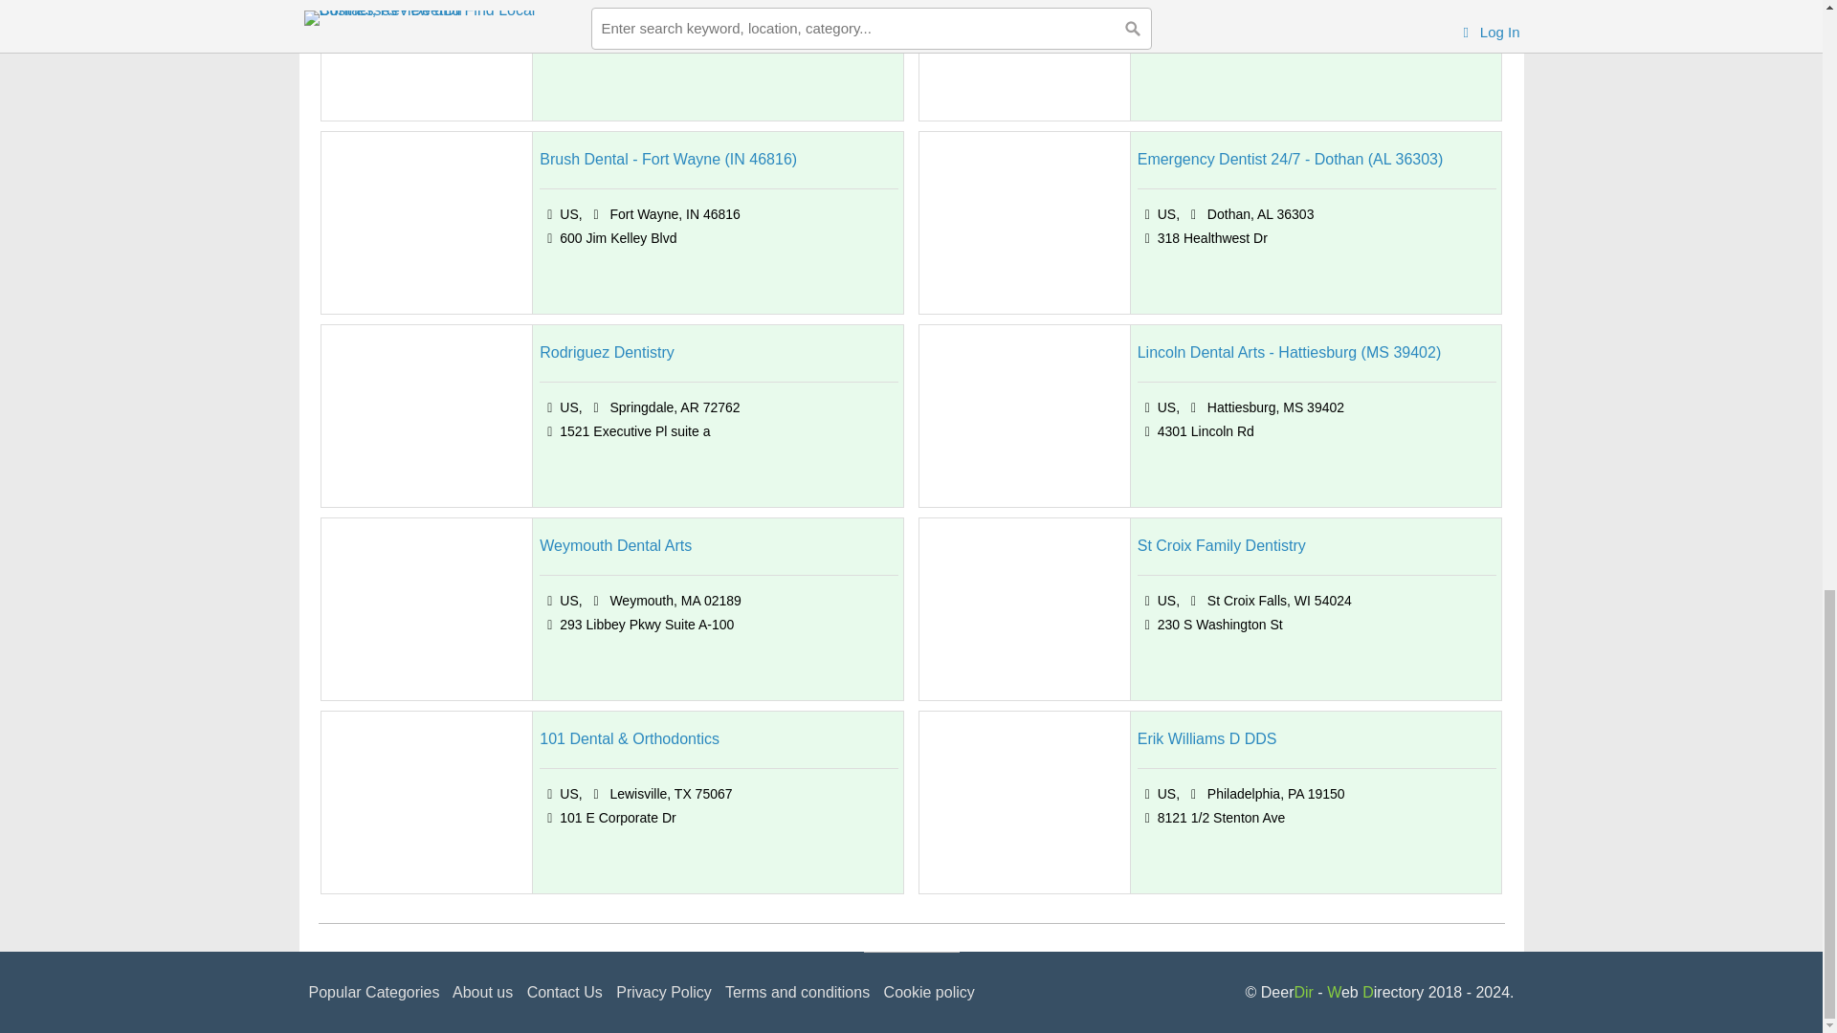 This screenshot has height=1033, width=1837. Describe the element at coordinates (929, 993) in the screenshot. I see `Cookie policy` at that location.